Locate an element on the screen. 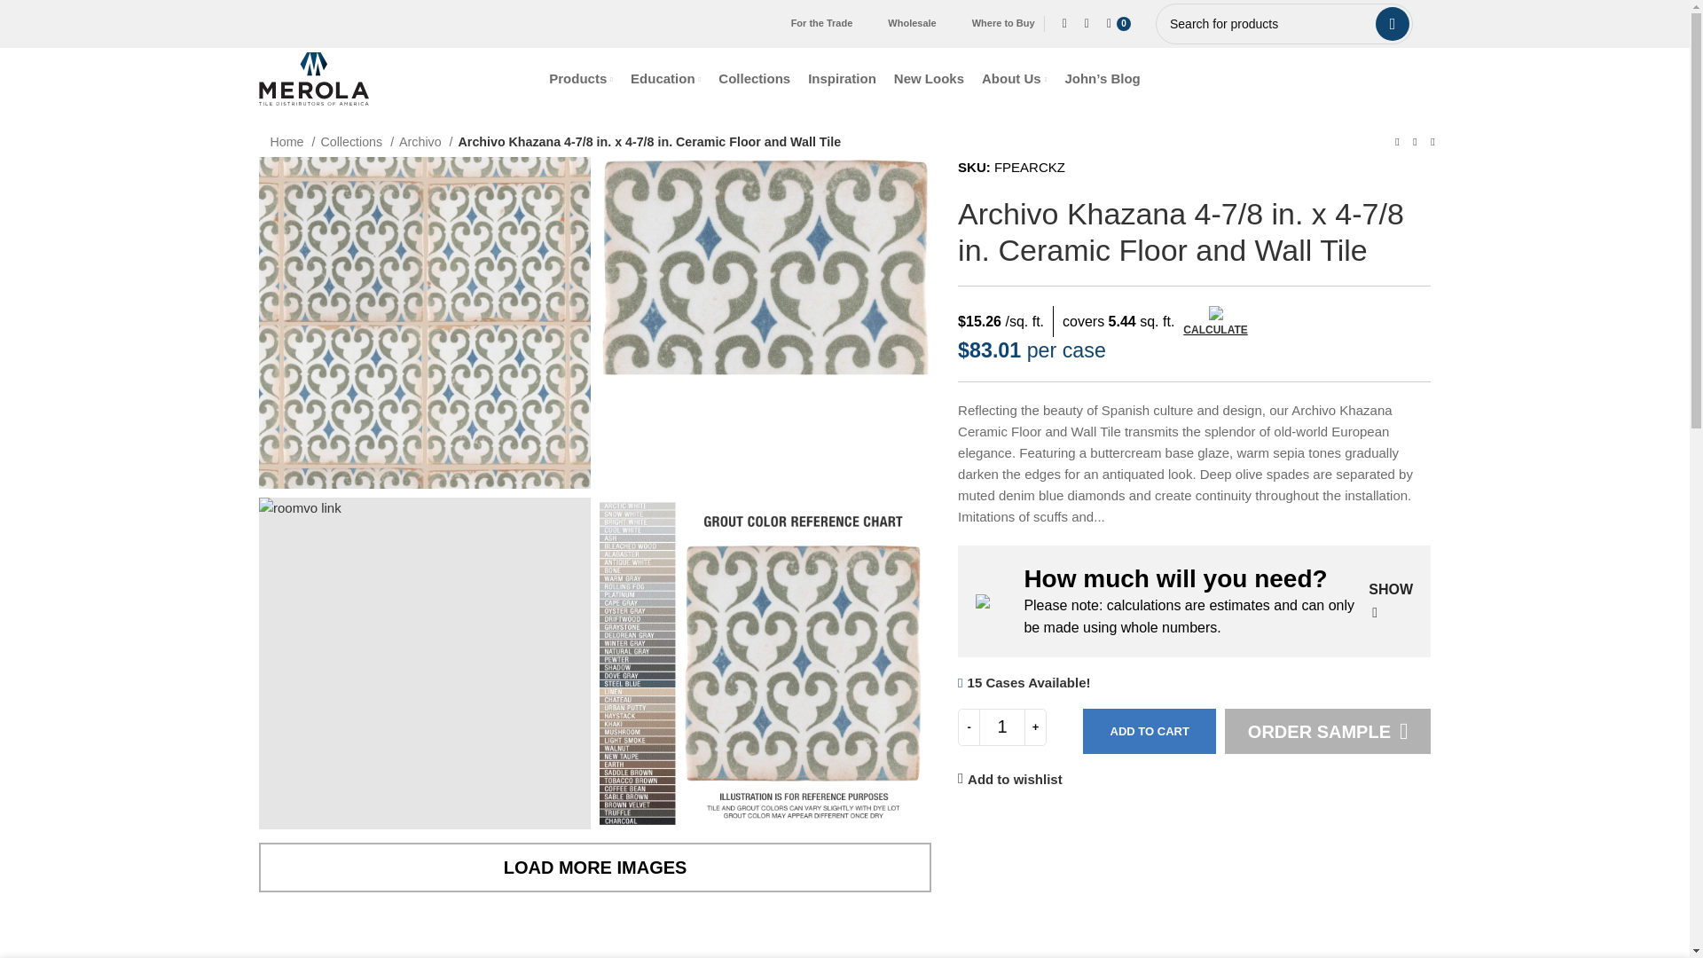  Where to Buy is located at coordinates (1004, 23).